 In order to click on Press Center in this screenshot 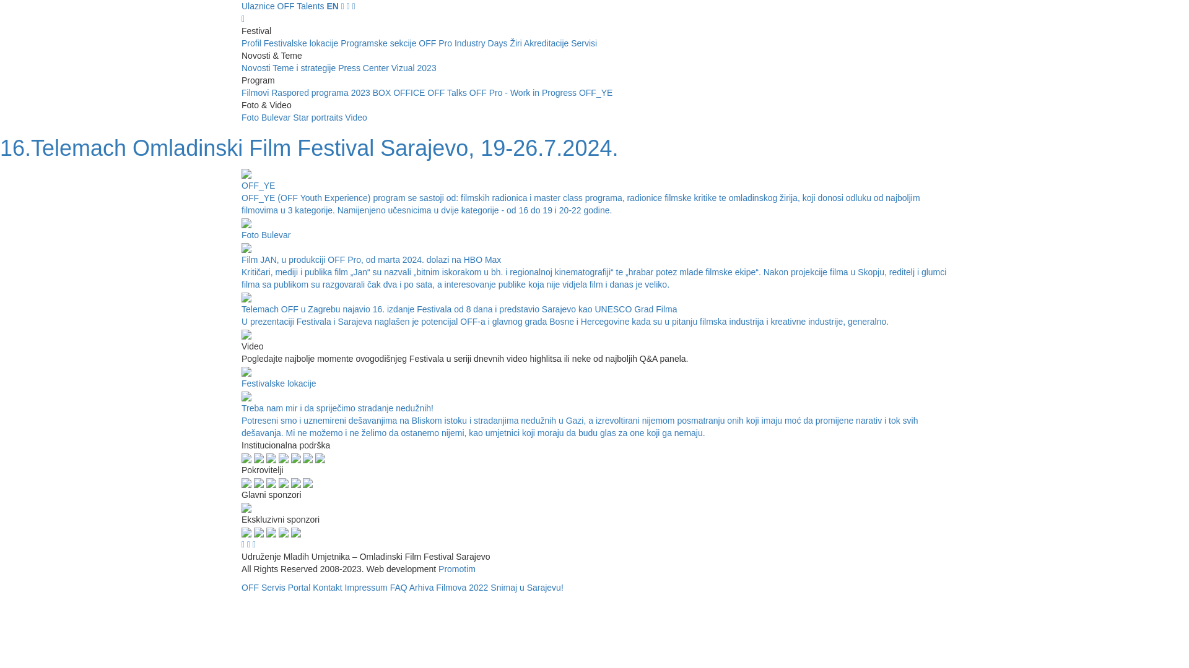, I will do `click(365, 68)`.